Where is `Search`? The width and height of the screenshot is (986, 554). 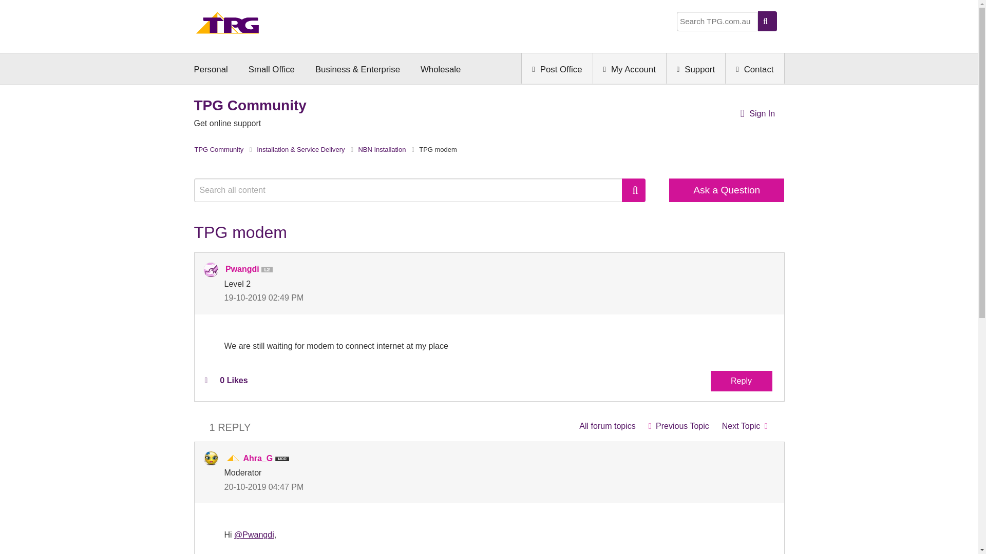
Search is located at coordinates (634, 190).